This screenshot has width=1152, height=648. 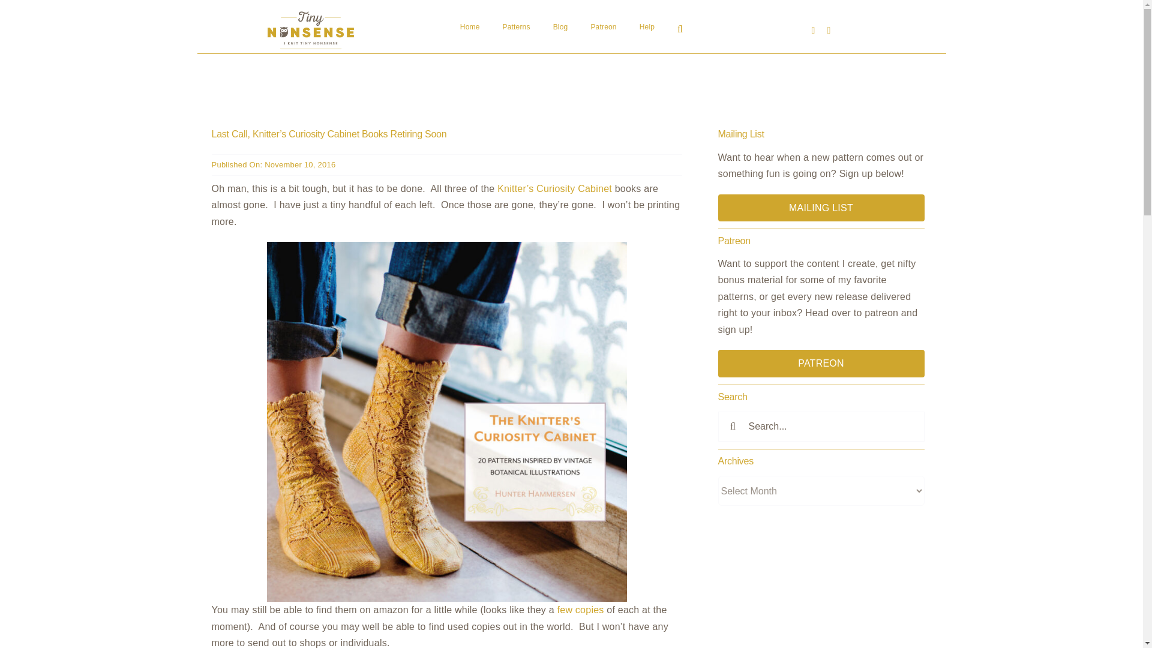 I want to click on Help, so click(x=647, y=28).